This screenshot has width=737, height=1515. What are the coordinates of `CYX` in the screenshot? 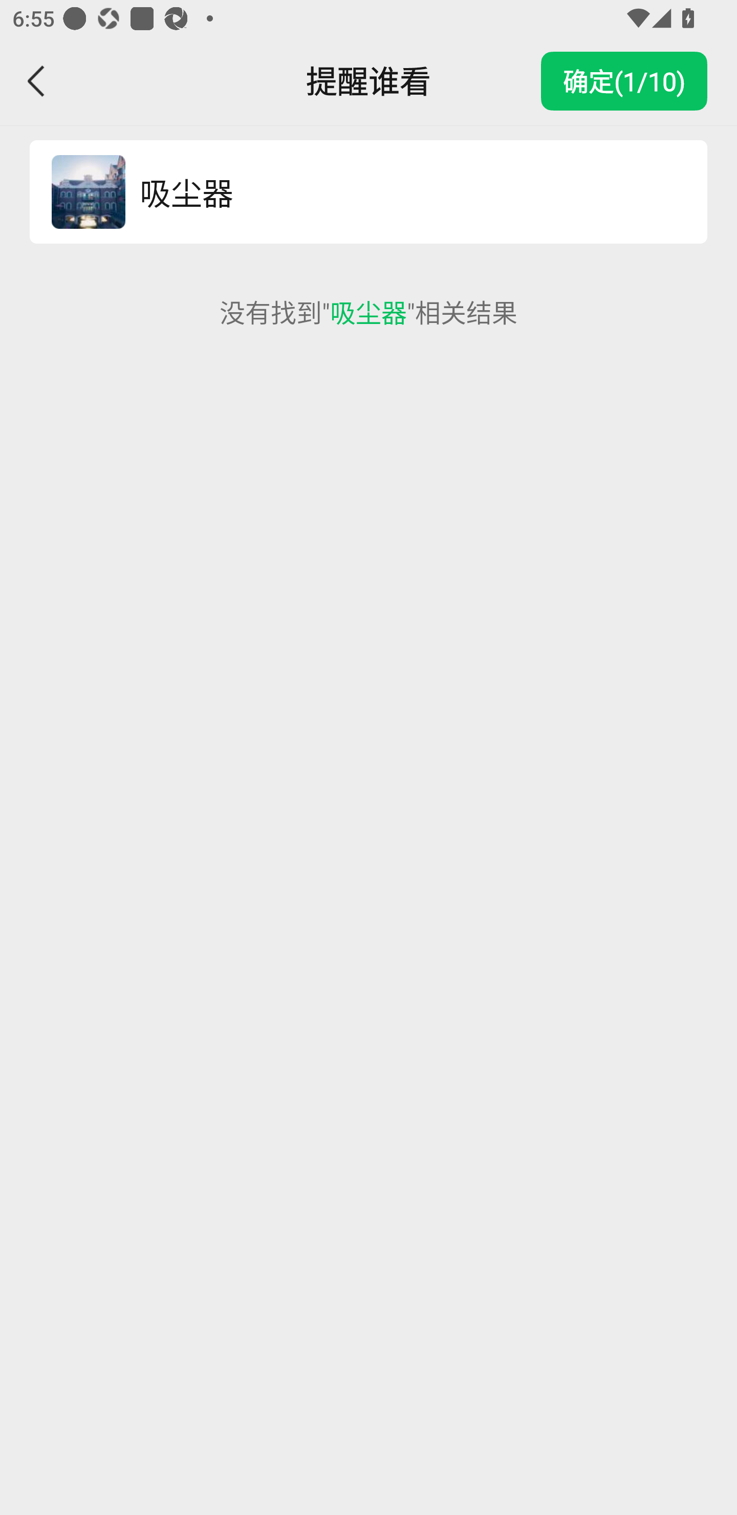 It's located at (88, 192).